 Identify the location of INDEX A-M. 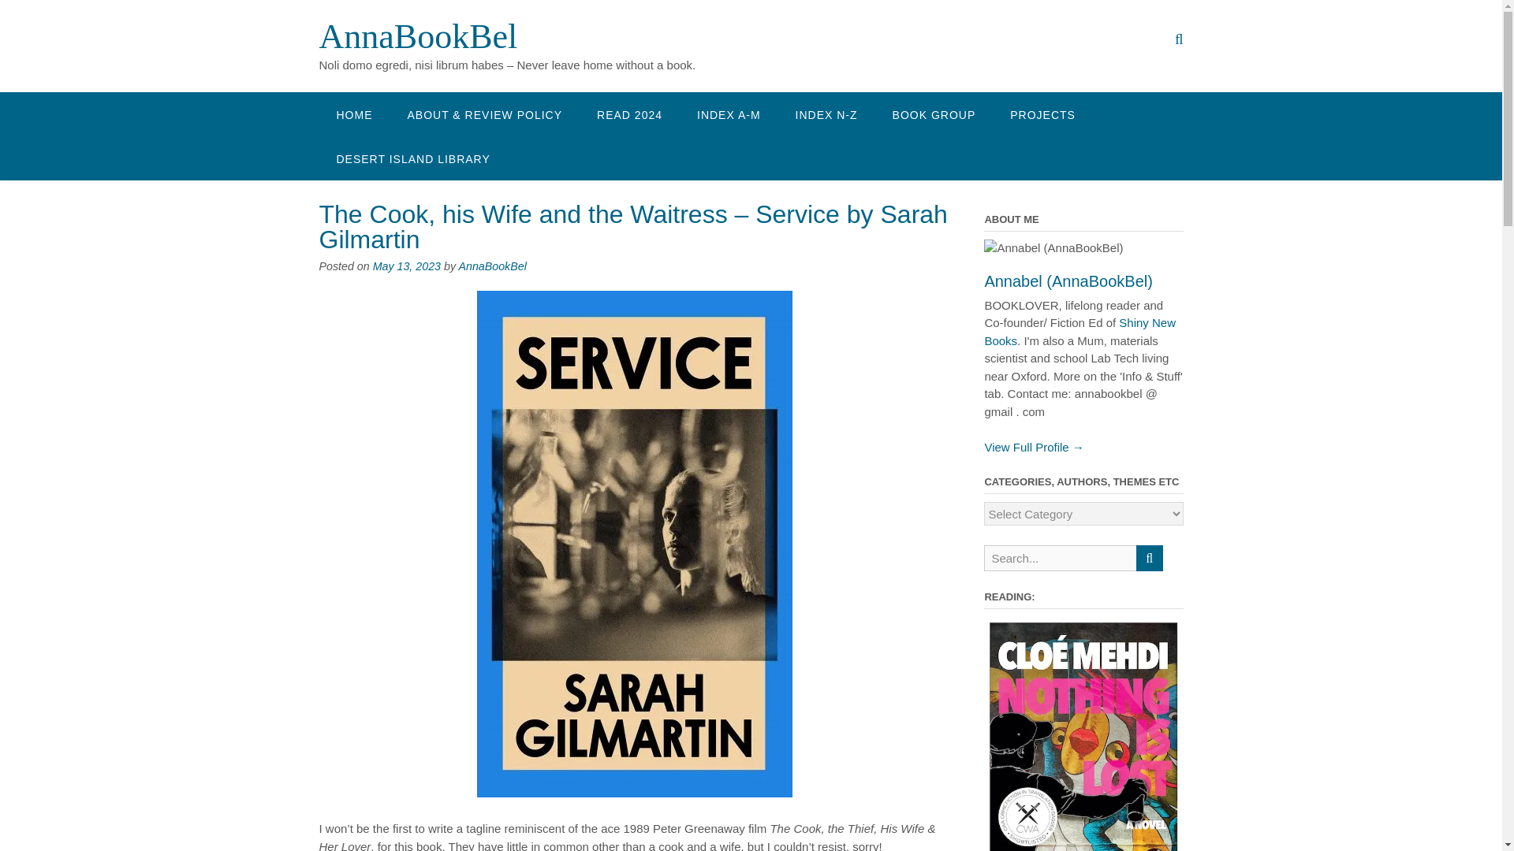
(729, 113).